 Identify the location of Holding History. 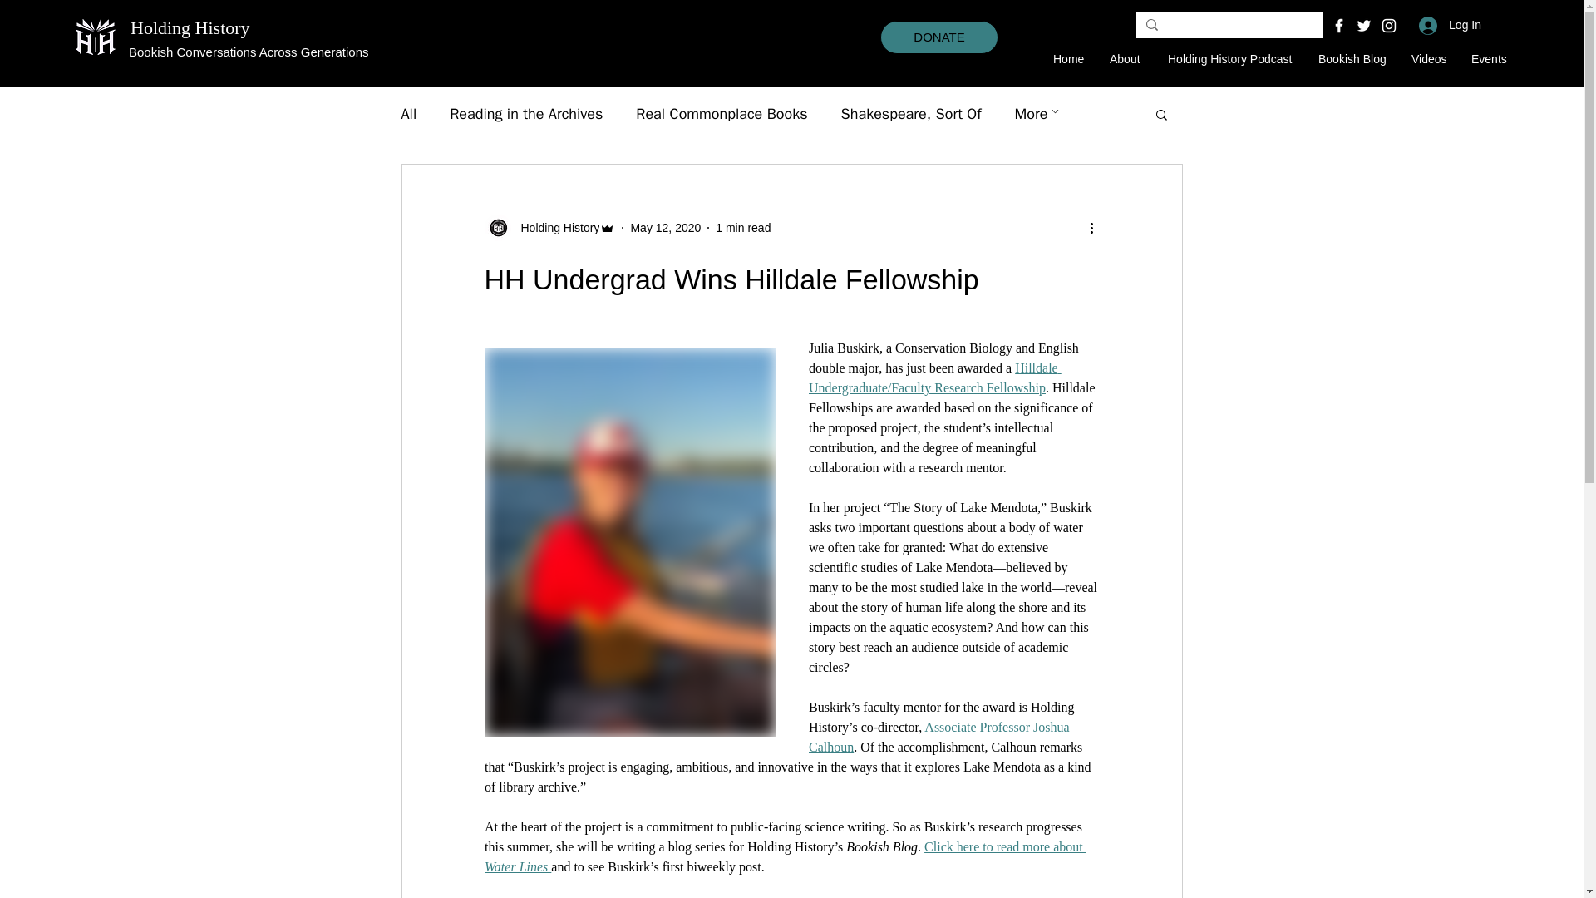
(190, 27).